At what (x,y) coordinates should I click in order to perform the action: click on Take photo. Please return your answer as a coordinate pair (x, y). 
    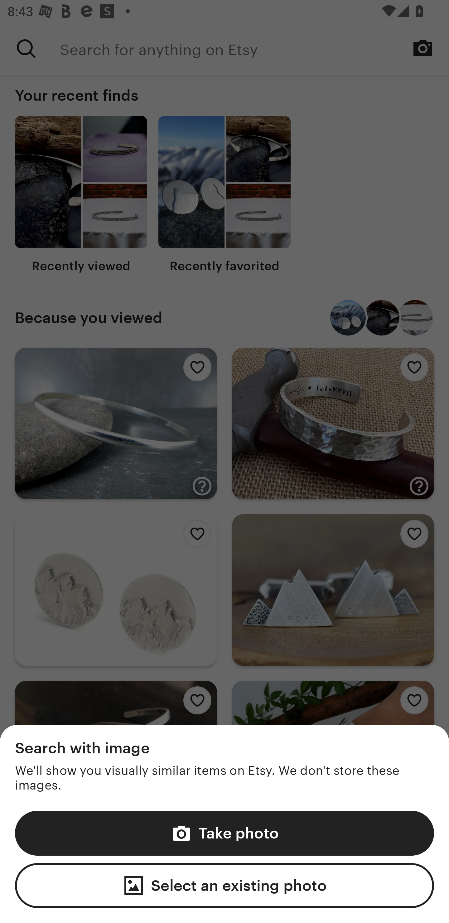
    Looking at the image, I should click on (224, 833).